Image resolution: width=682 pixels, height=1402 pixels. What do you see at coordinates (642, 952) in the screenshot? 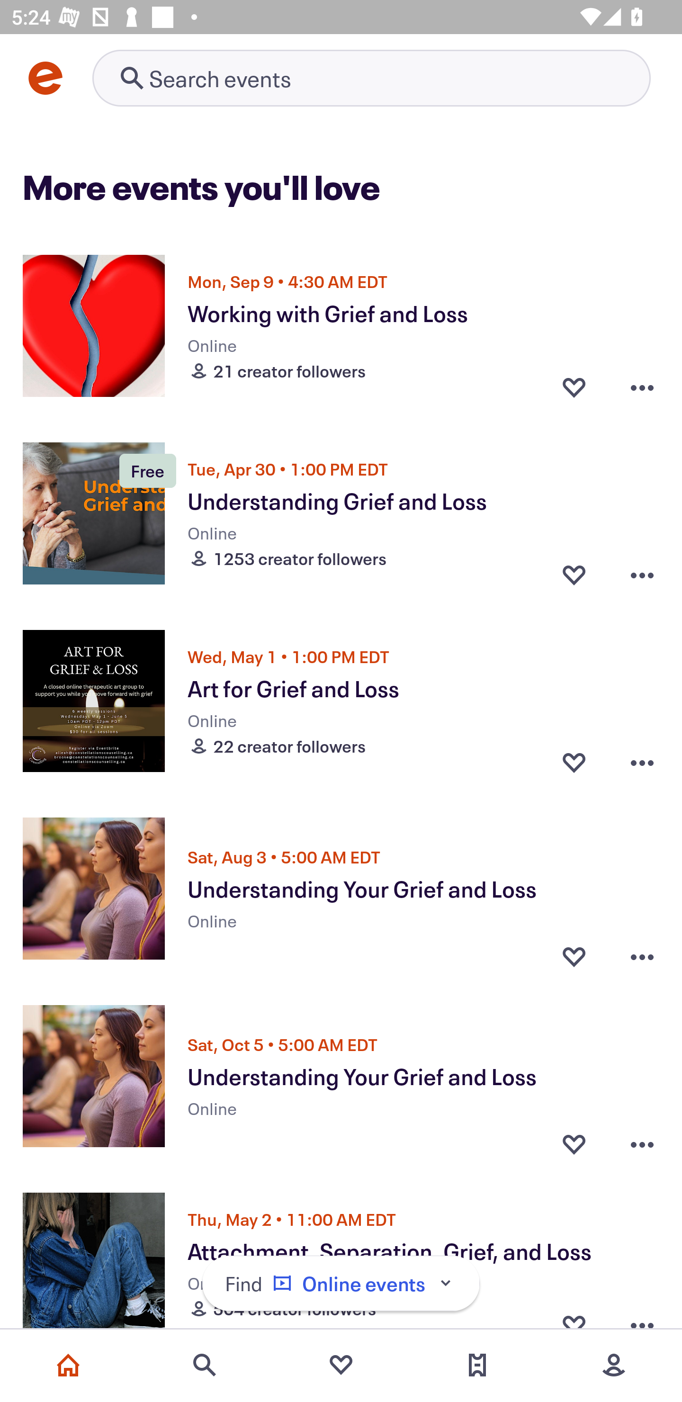
I see `Overflow menu button` at bounding box center [642, 952].